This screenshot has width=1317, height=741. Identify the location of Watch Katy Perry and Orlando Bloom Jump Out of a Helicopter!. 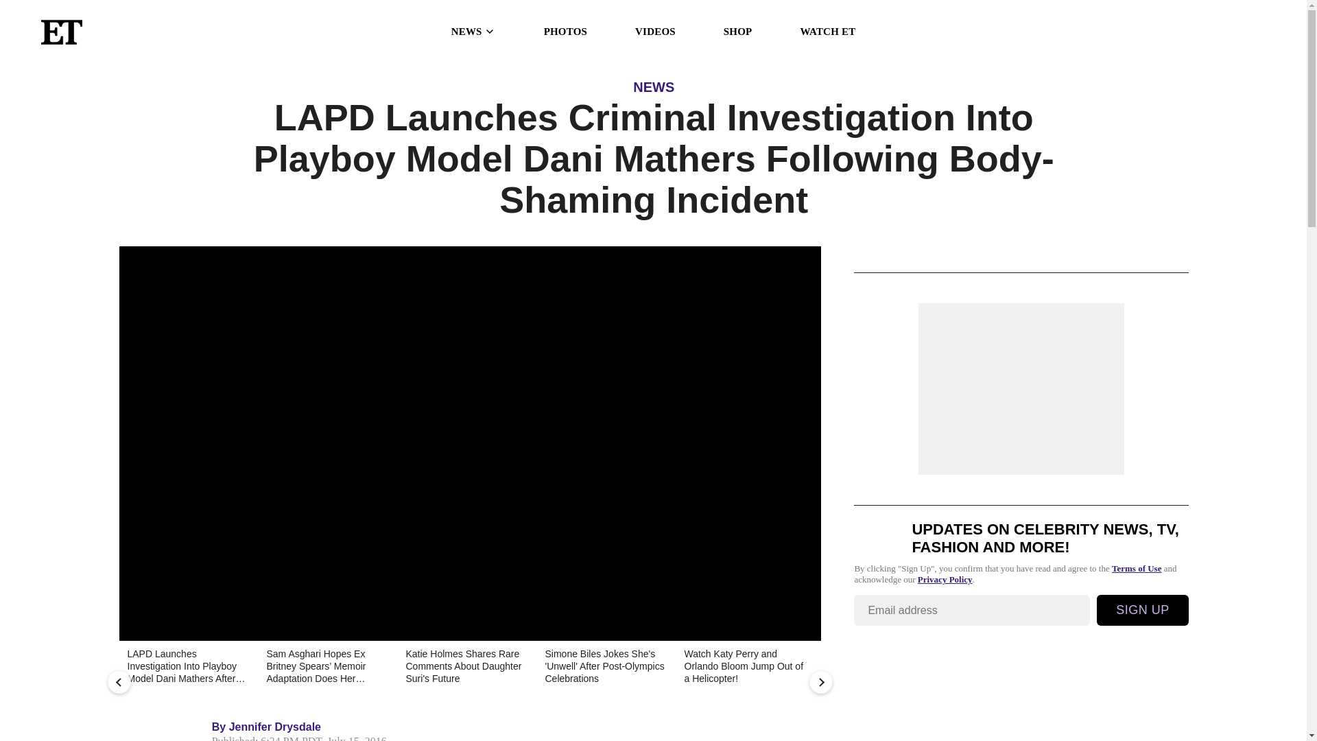
(742, 667).